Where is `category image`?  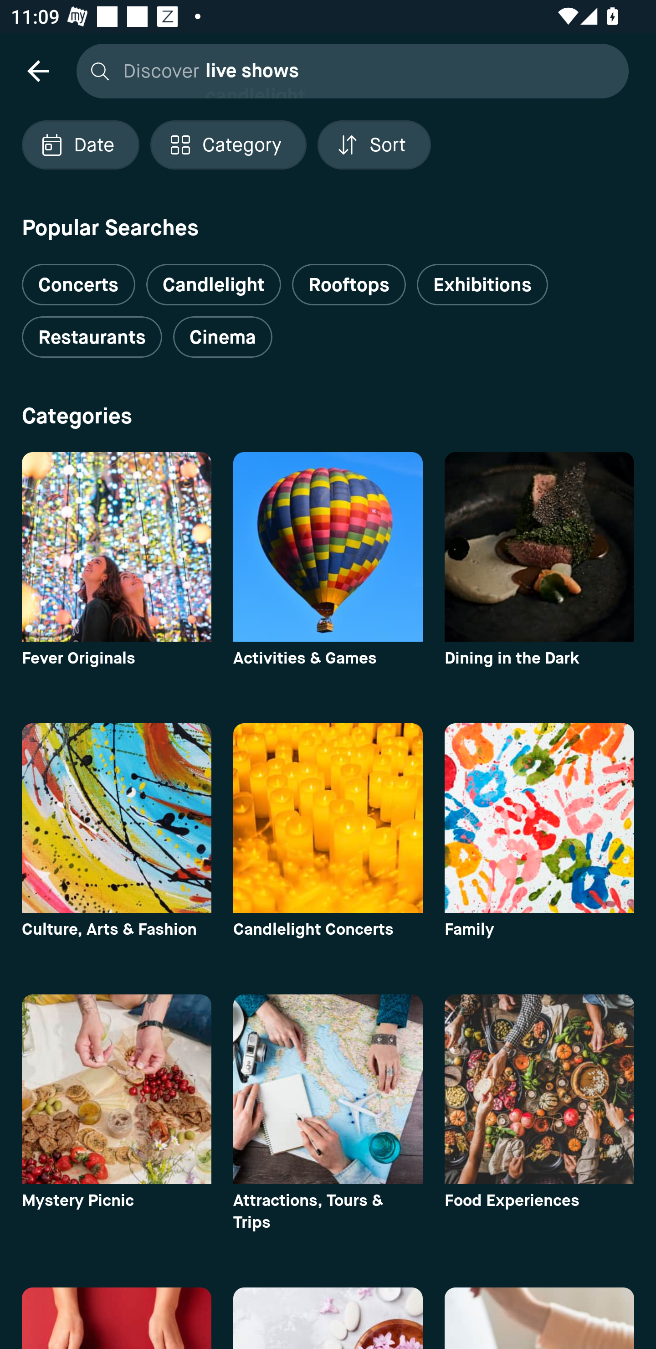
category image is located at coordinates (328, 547).